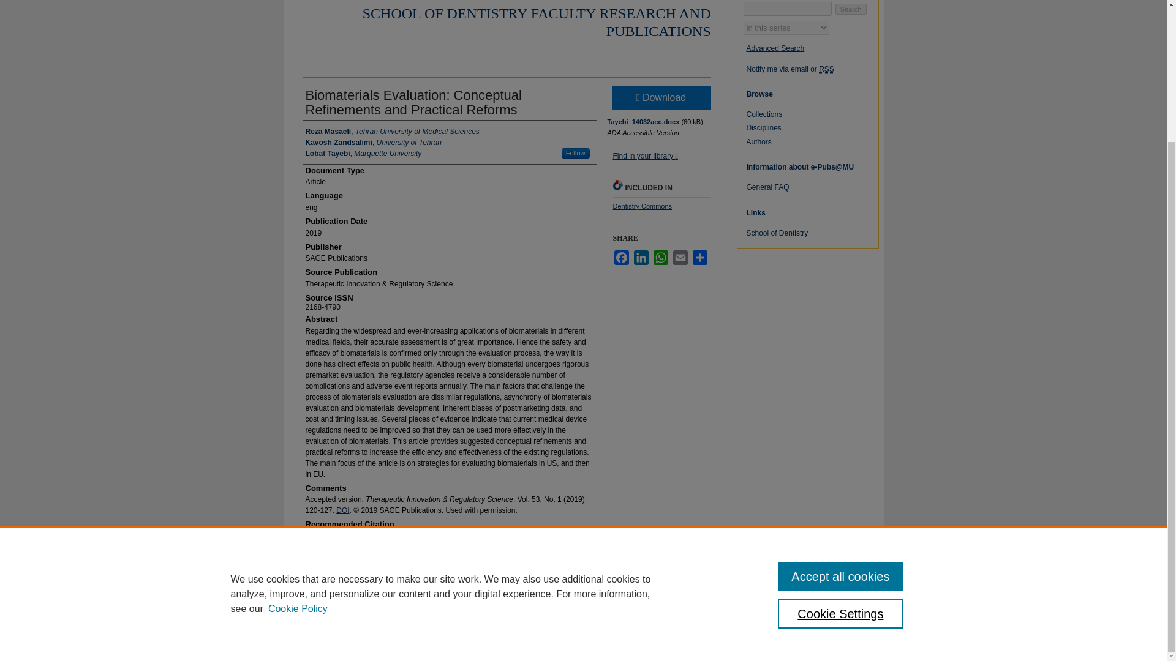 The image size is (1176, 661). Describe the element at coordinates (372, 142) in the screenshot. I see `Kavosh Zandsalimi, University of Tehran` at that location.